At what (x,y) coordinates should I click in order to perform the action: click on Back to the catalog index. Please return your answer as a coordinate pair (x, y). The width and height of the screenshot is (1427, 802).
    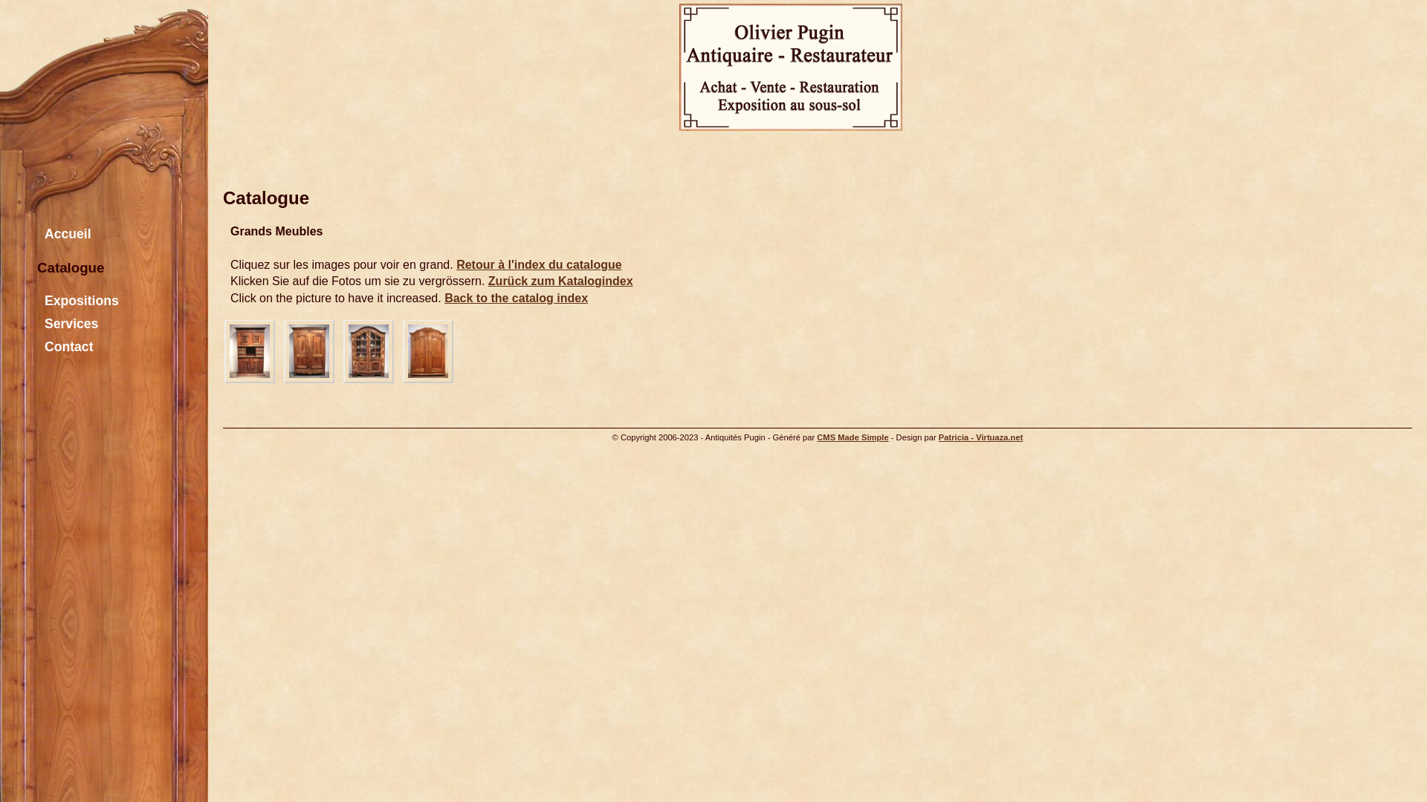
    Looking at the image, I should click on (516, 299).